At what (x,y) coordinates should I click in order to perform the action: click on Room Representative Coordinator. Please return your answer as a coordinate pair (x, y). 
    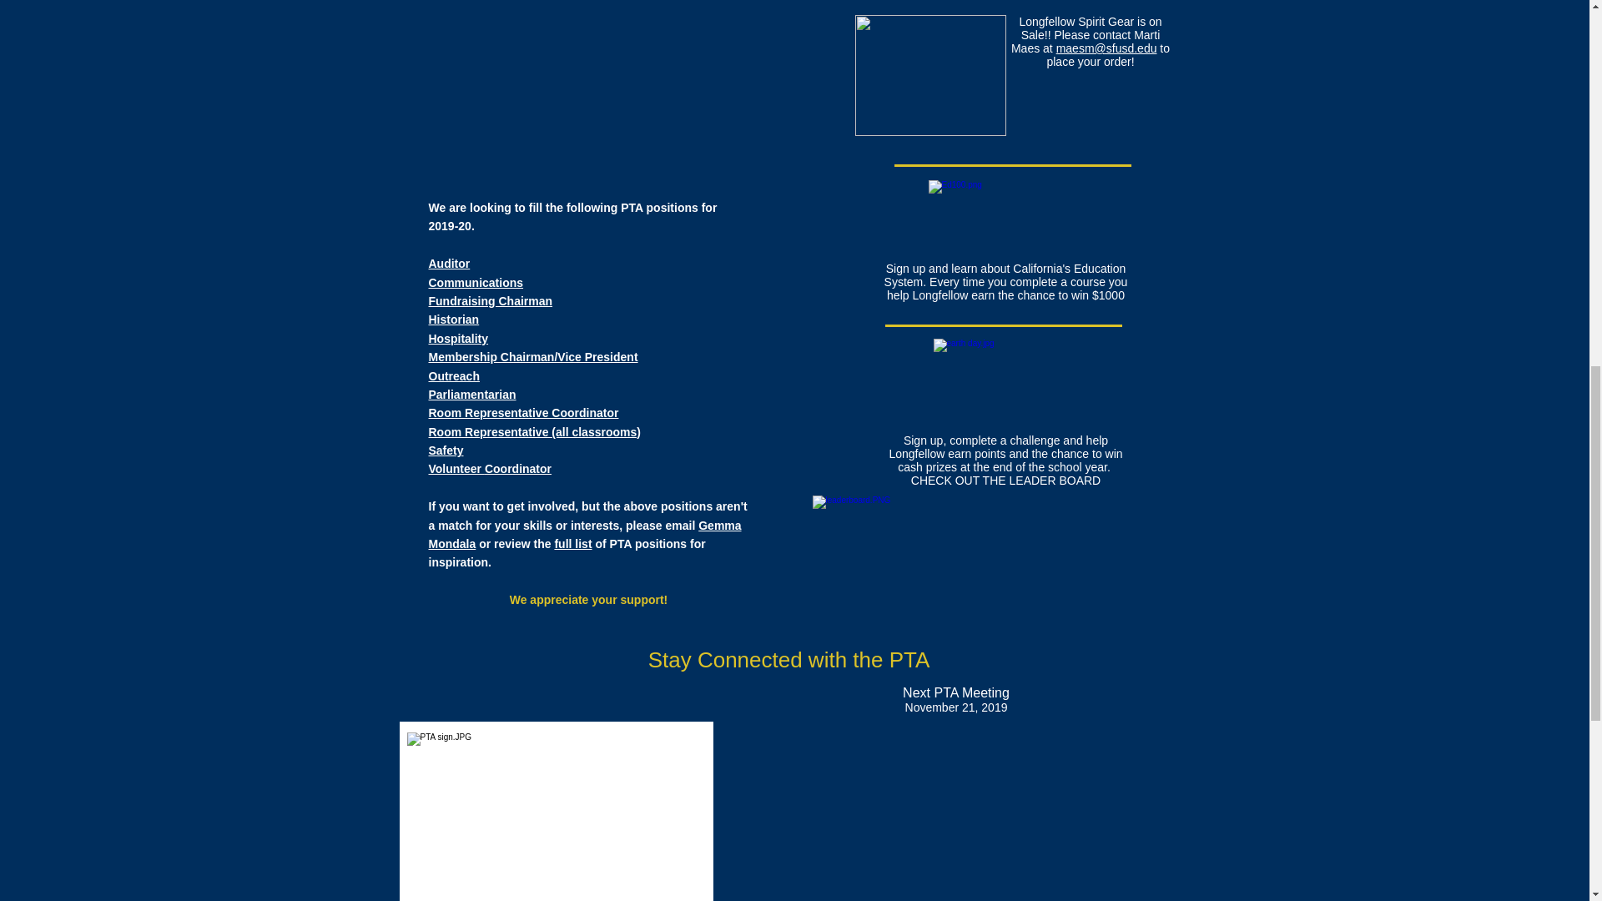
    Looking at the image, I should click on (524, 413).